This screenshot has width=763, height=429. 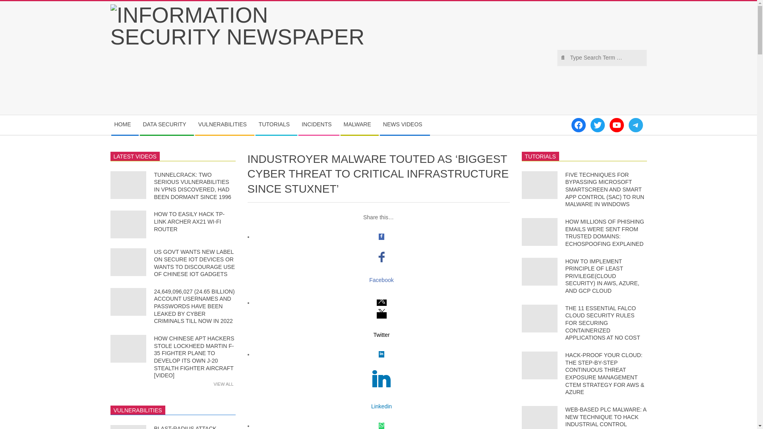 I want to click on HOME, so click(x=125, y=125).